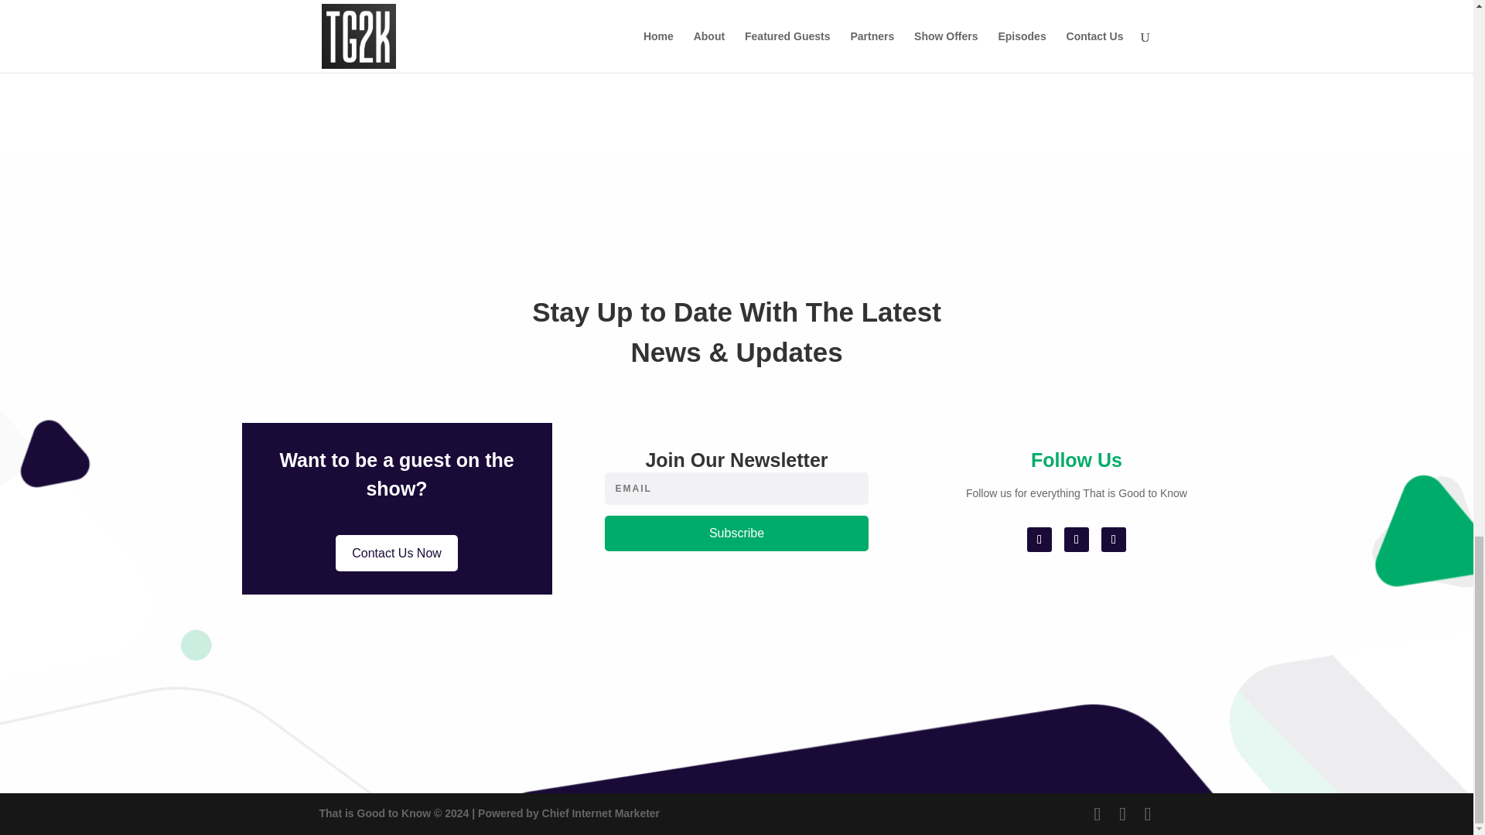 The height and width of the screenshot is (835, 1485). I want to click on Follow on LinkedIn, so click(1077, 539).